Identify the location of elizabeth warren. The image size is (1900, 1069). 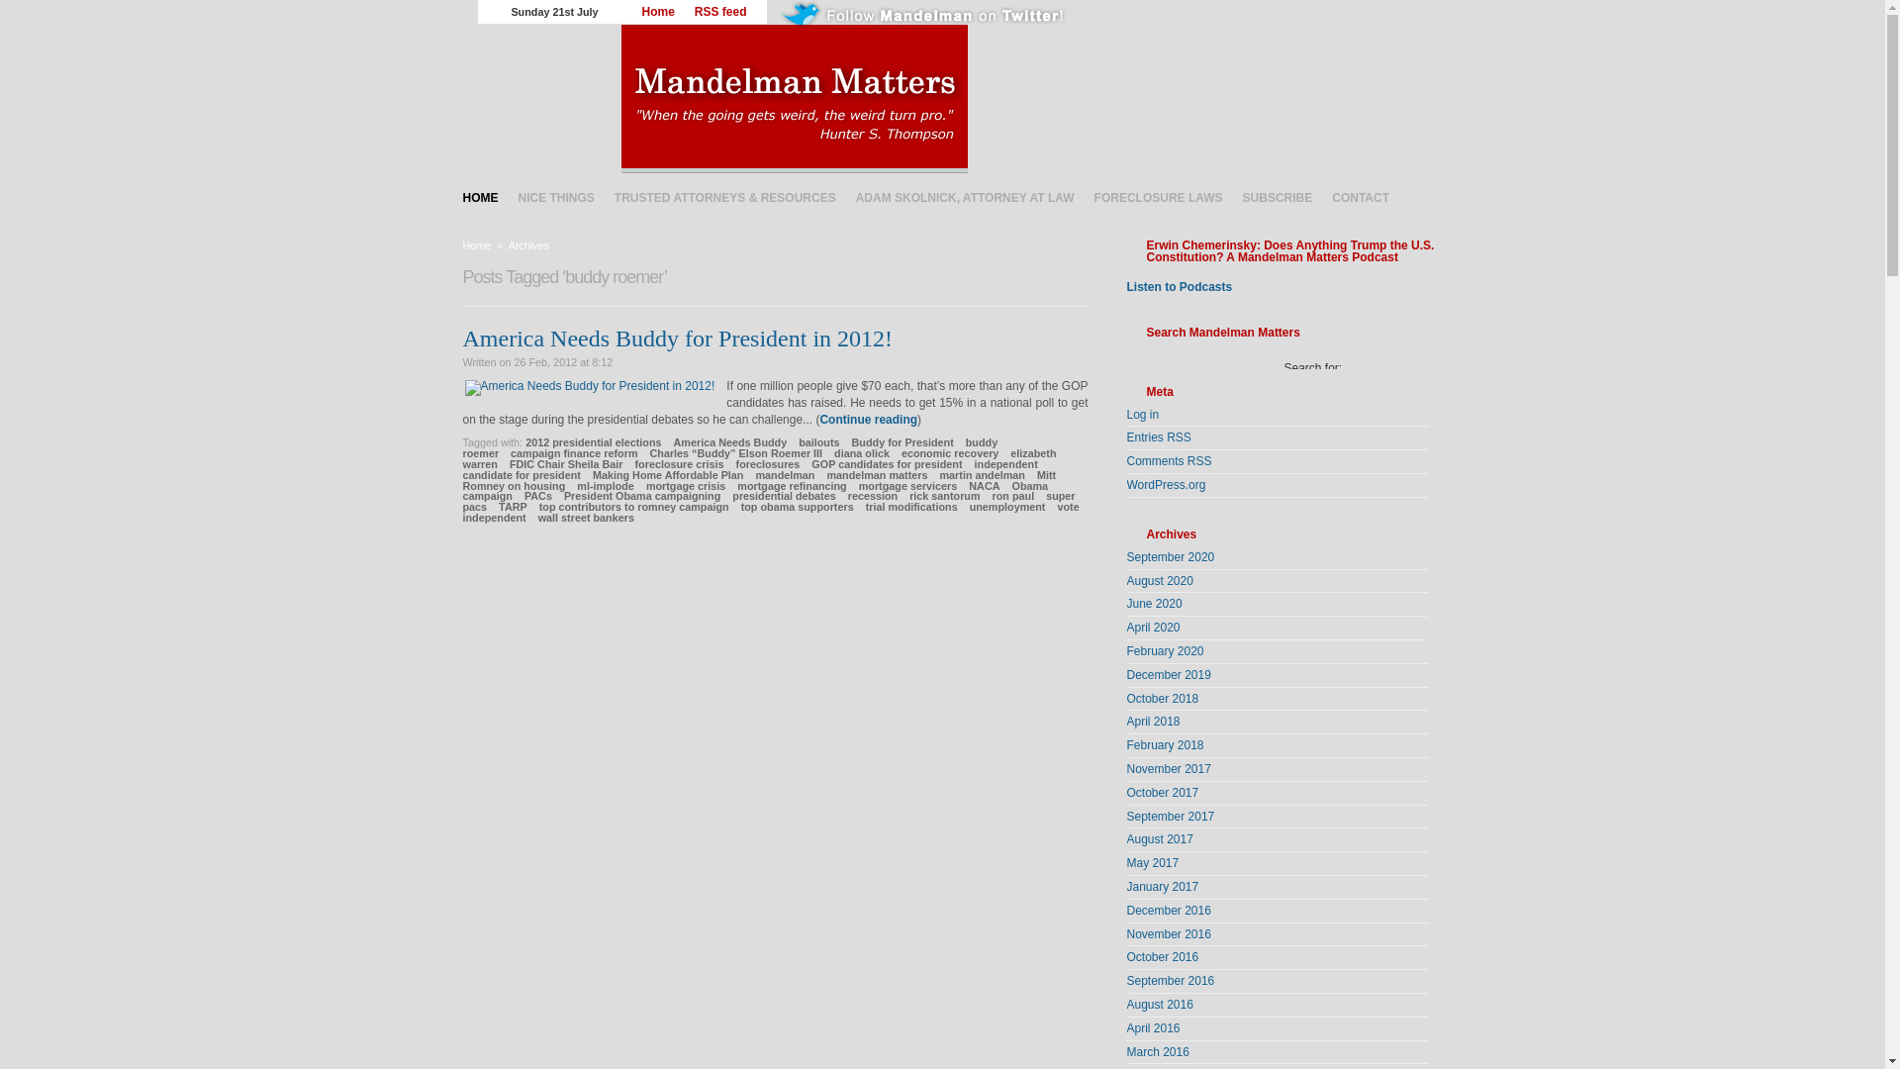
(760, 459).